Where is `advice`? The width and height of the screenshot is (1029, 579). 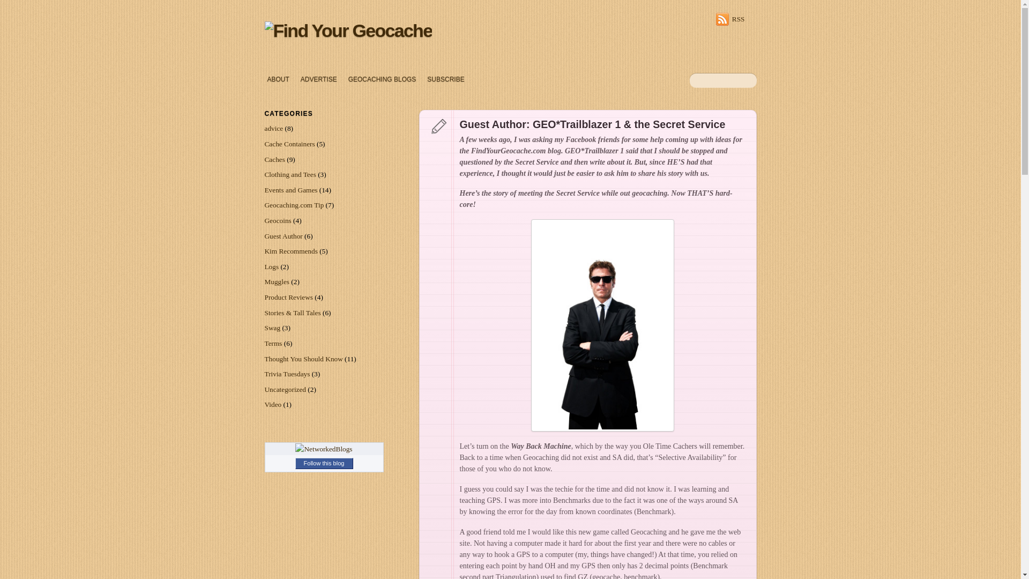 advice is located at coordinates (274, 129).